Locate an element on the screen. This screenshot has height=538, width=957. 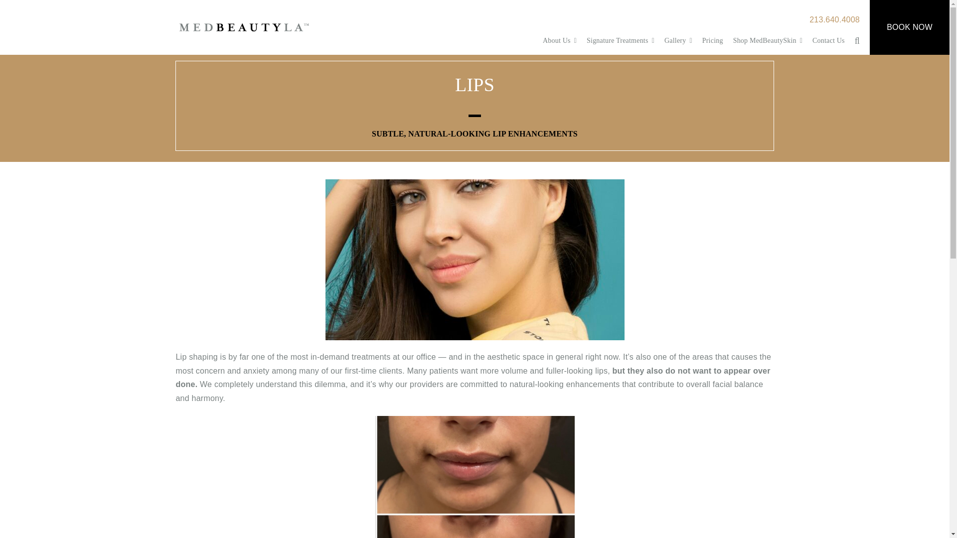
Signature Treatments is located at coordinates (620, 41).